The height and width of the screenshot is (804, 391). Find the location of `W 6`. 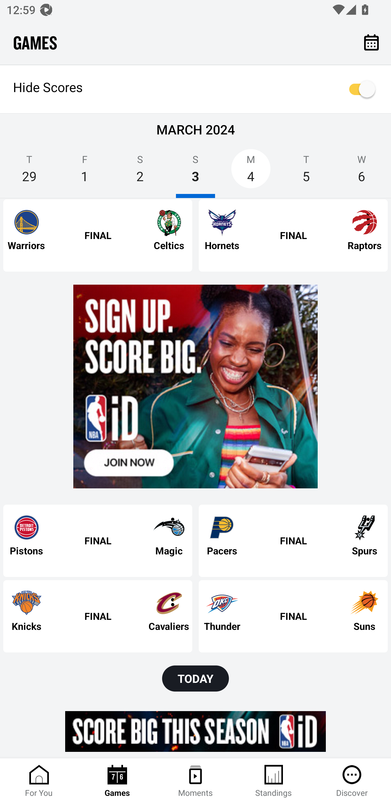

W 6 is located at coordinates (362, 172).